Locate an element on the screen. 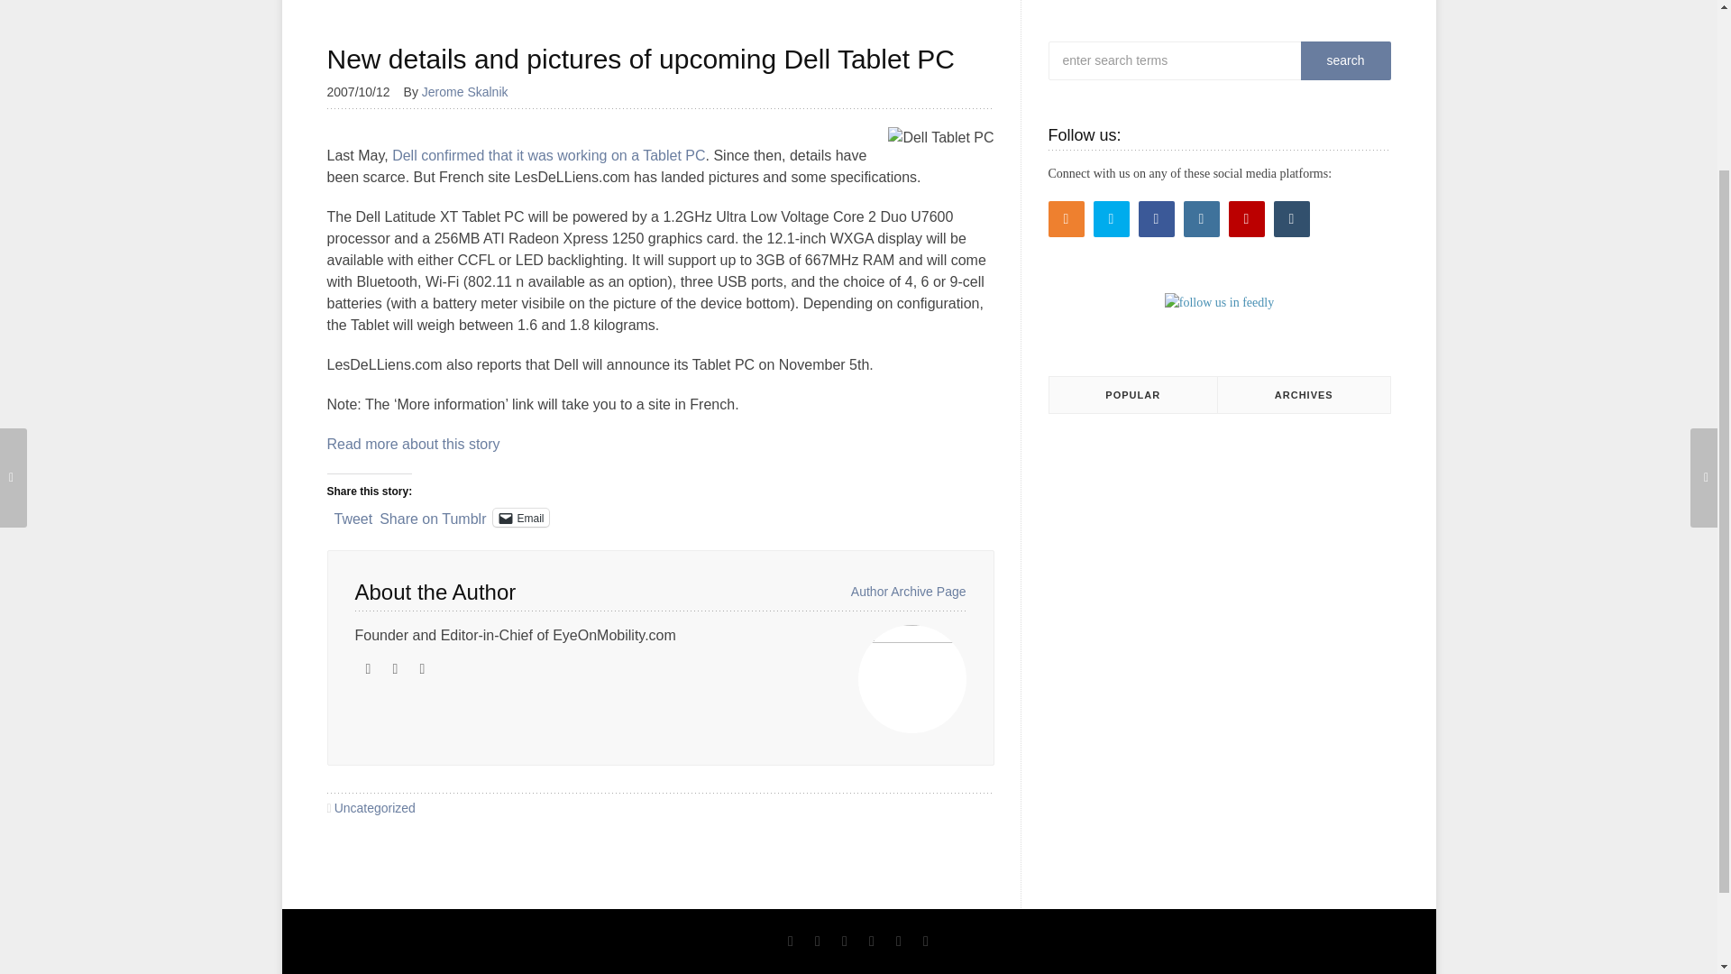  POPULAR is located at coordinates (1133, 395).